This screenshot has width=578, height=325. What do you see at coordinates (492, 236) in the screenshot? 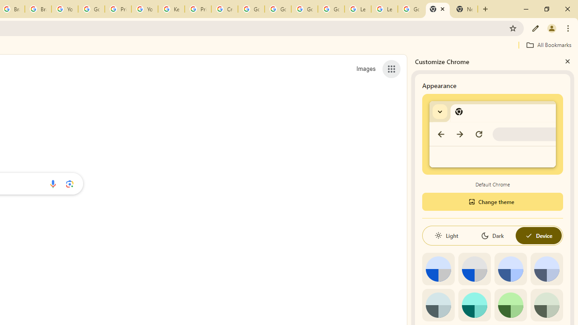
I see `Dark` at bounding box center [492, 236].